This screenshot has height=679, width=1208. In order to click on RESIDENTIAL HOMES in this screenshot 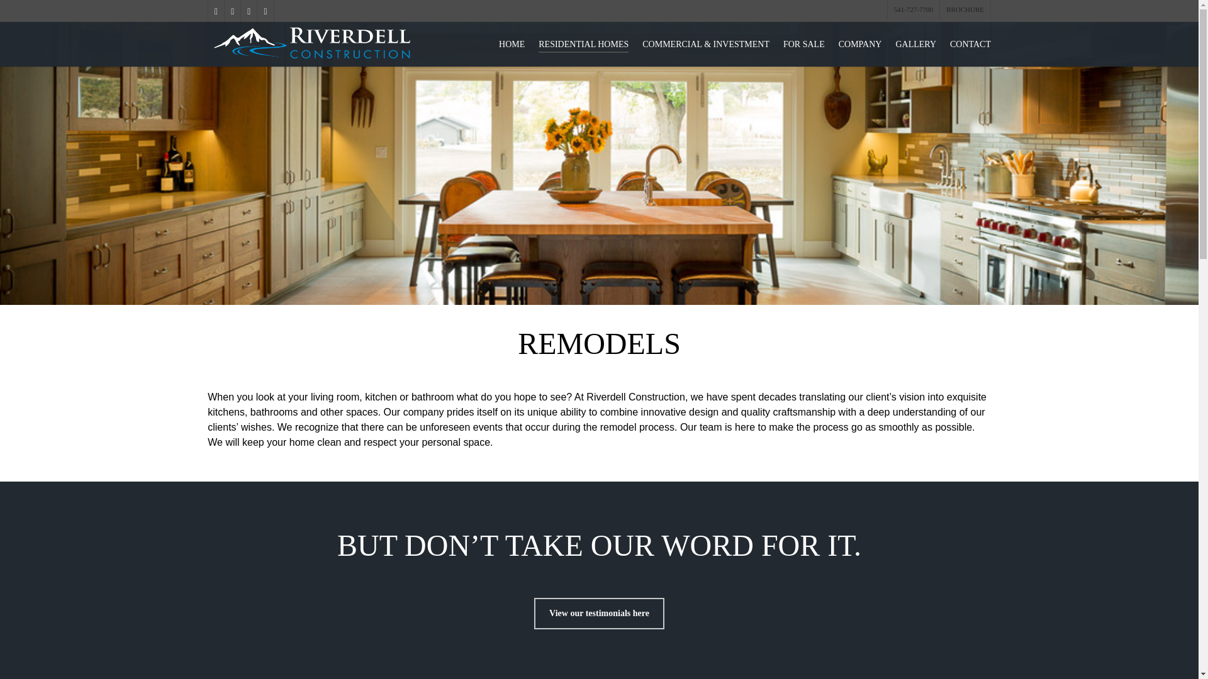, I will do `click(583, 44)`.